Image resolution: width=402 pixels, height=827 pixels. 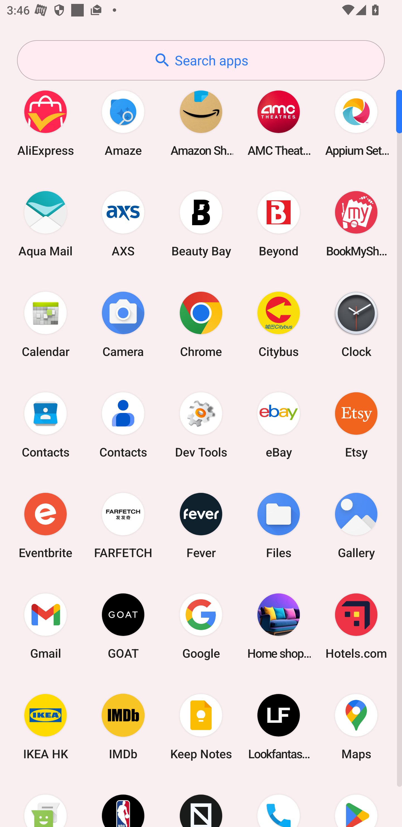 I want to click on Fever, so click(x=201, y=525).